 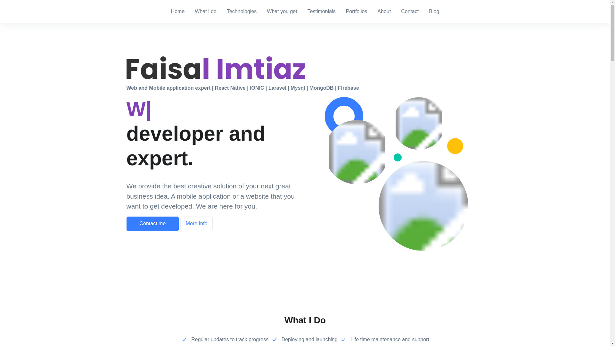 What do you see at coordinates (282, 11) in the screenshot?
I see `What you get` at bounding box center [282, 11].